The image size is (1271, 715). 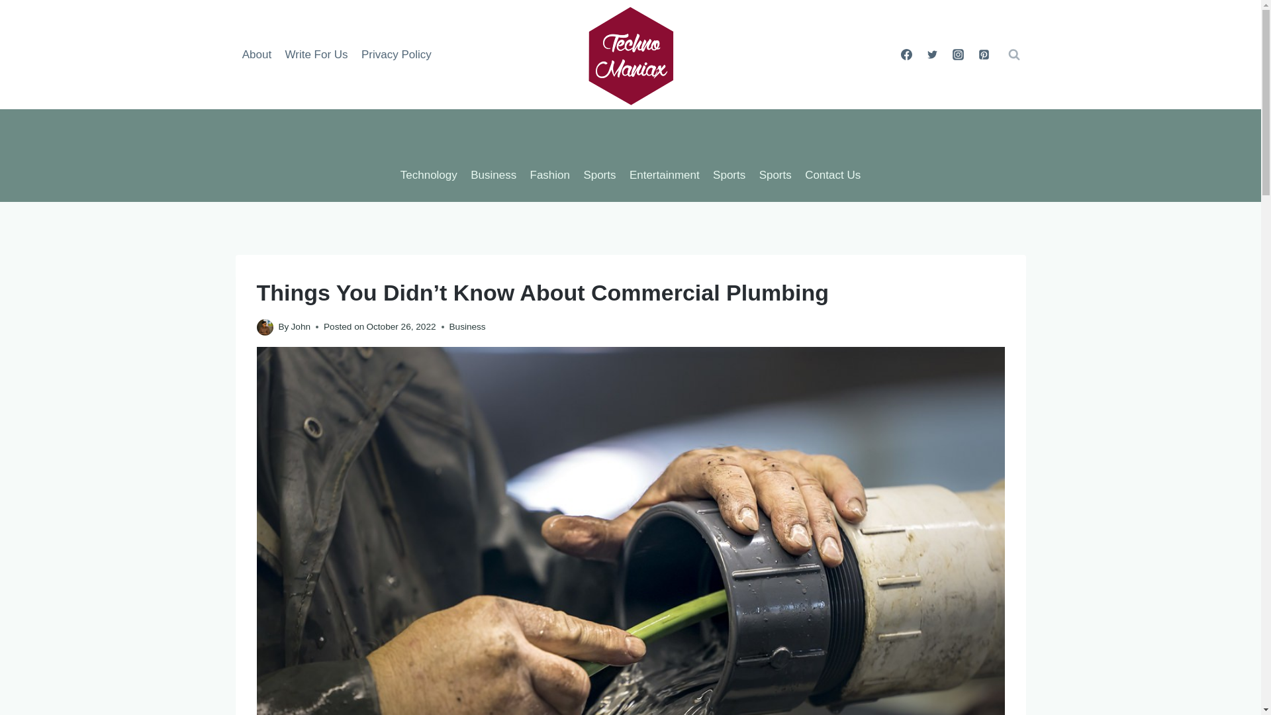 What do you see at coordinates (429, 175) in the screenshot?
I see `Technology` at bounding box center [429, 175].